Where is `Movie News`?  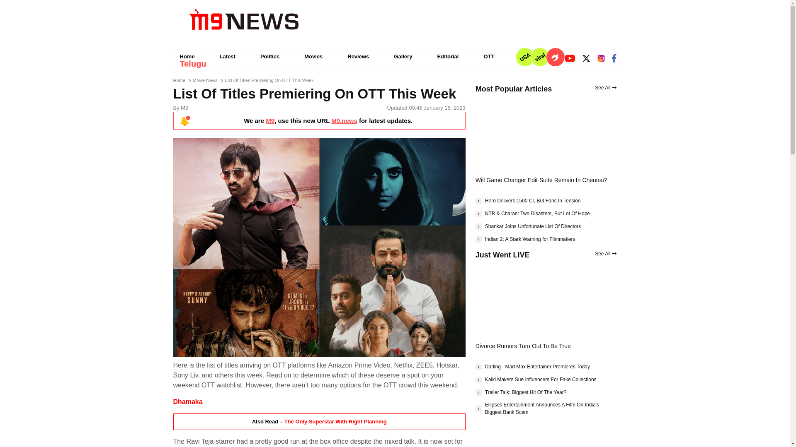
Movie News is located at coordinates (205, 80).